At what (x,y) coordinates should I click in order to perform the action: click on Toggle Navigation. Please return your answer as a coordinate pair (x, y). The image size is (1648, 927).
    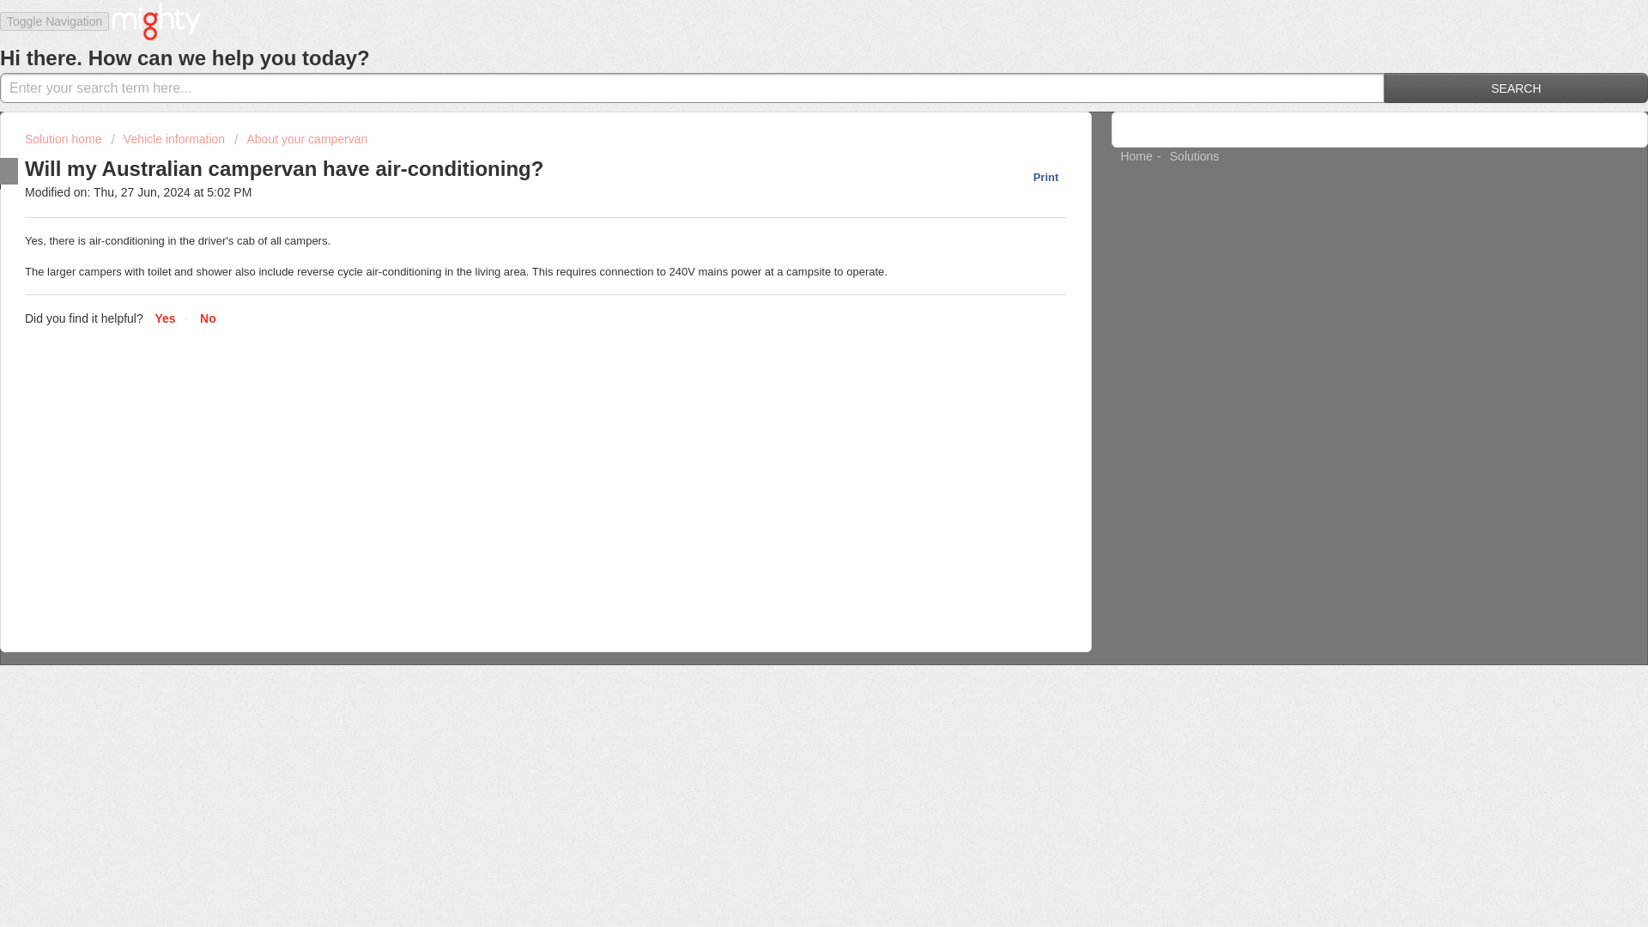
    Looking at the image, I should click on (54, 21).